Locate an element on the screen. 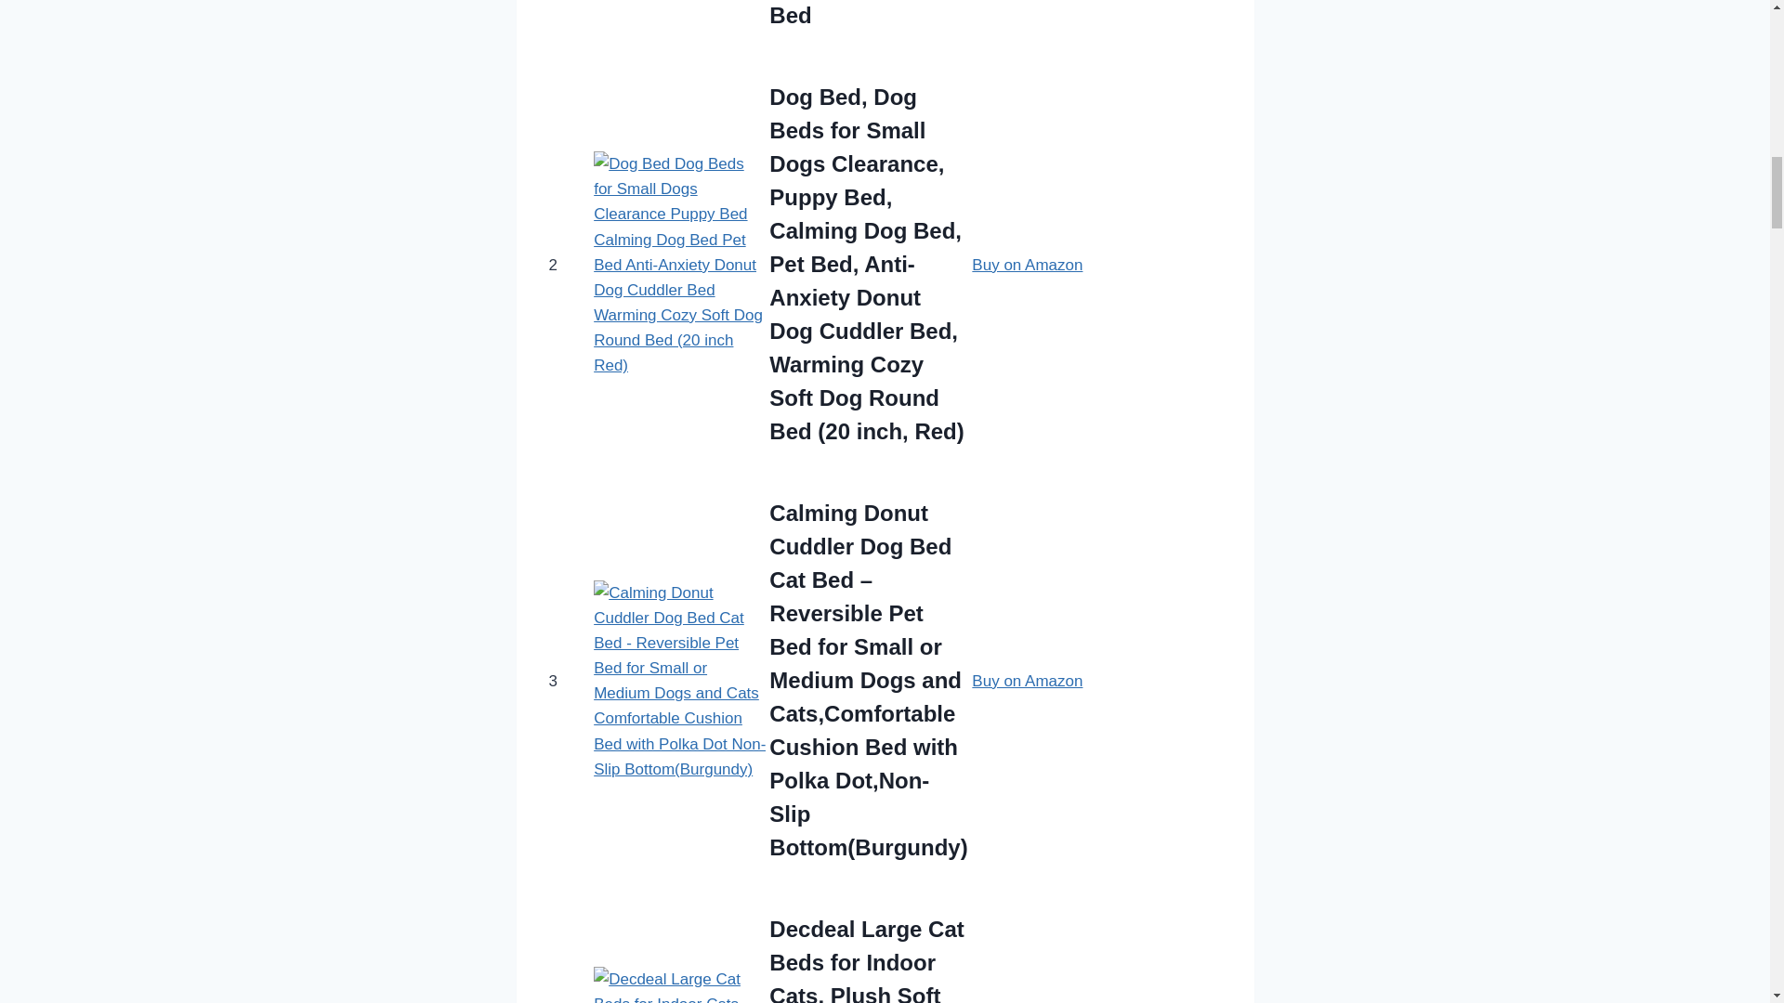 The width and height of the screenshot is (1784, 1003). Buy on Amazon is located at coordinates (1028, 681).